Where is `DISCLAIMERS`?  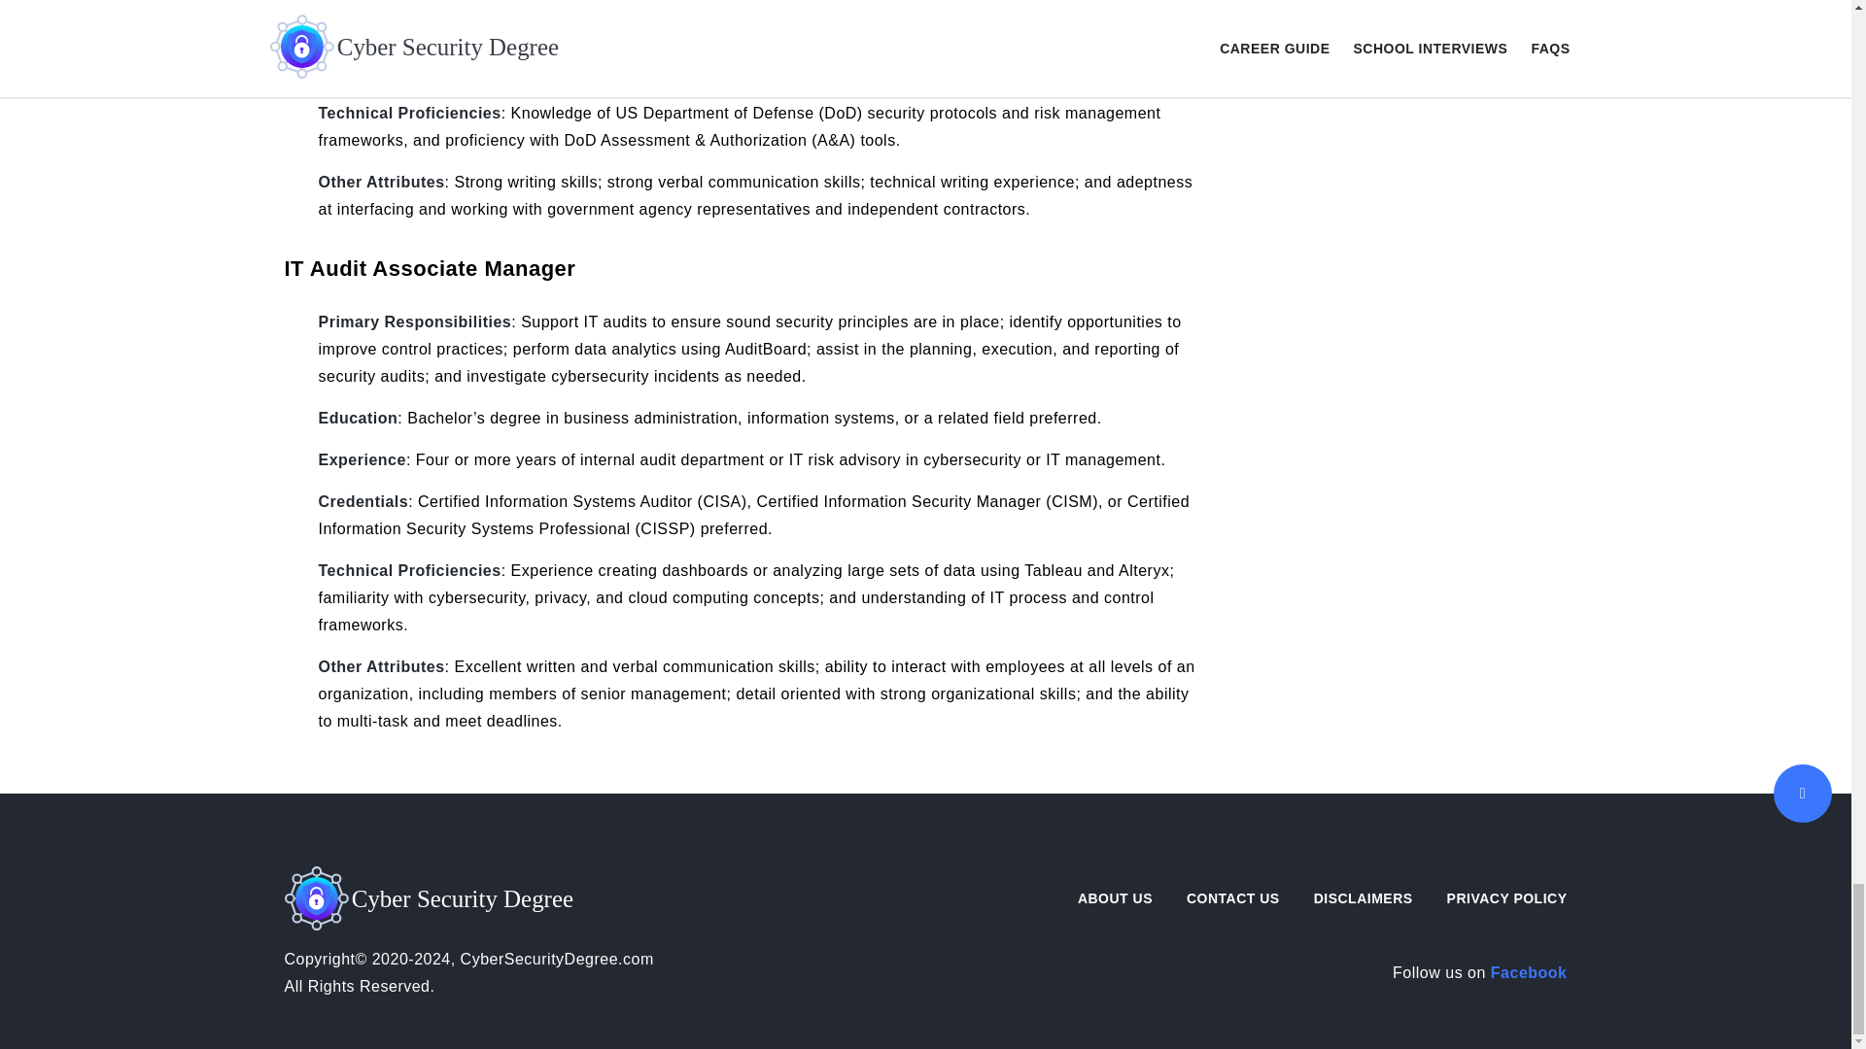 DISCLAIMERS is located at coordinates (1363, 897).